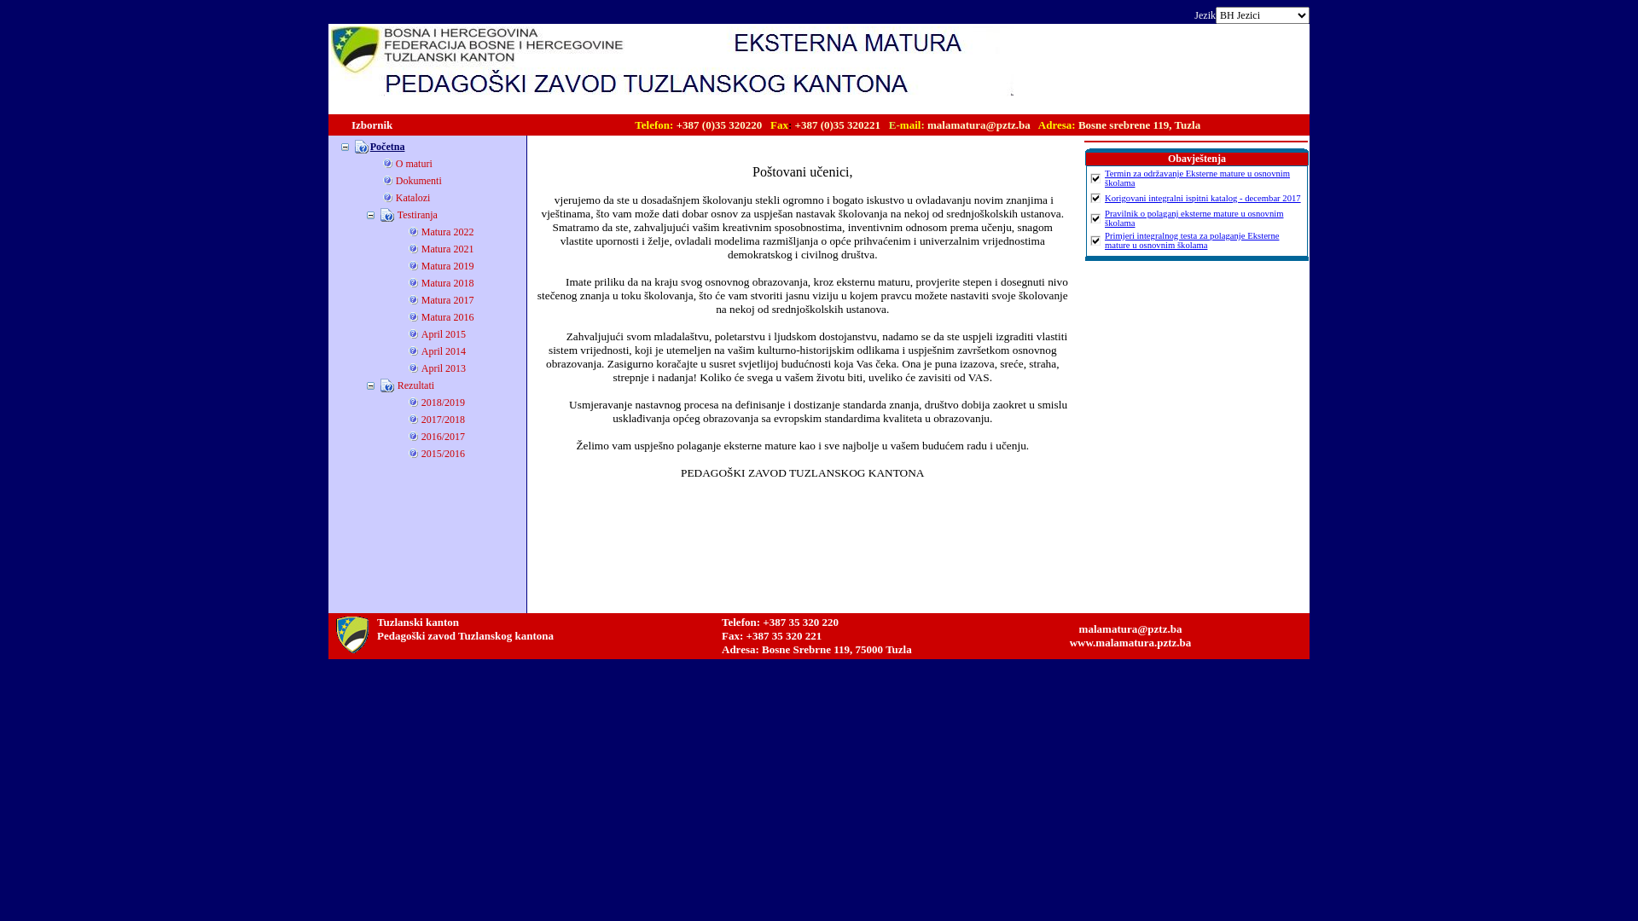  What do you see at coordinates (447, 248) in the screenshot?
I see `Matura 2021` at bounding box center [447, 248].